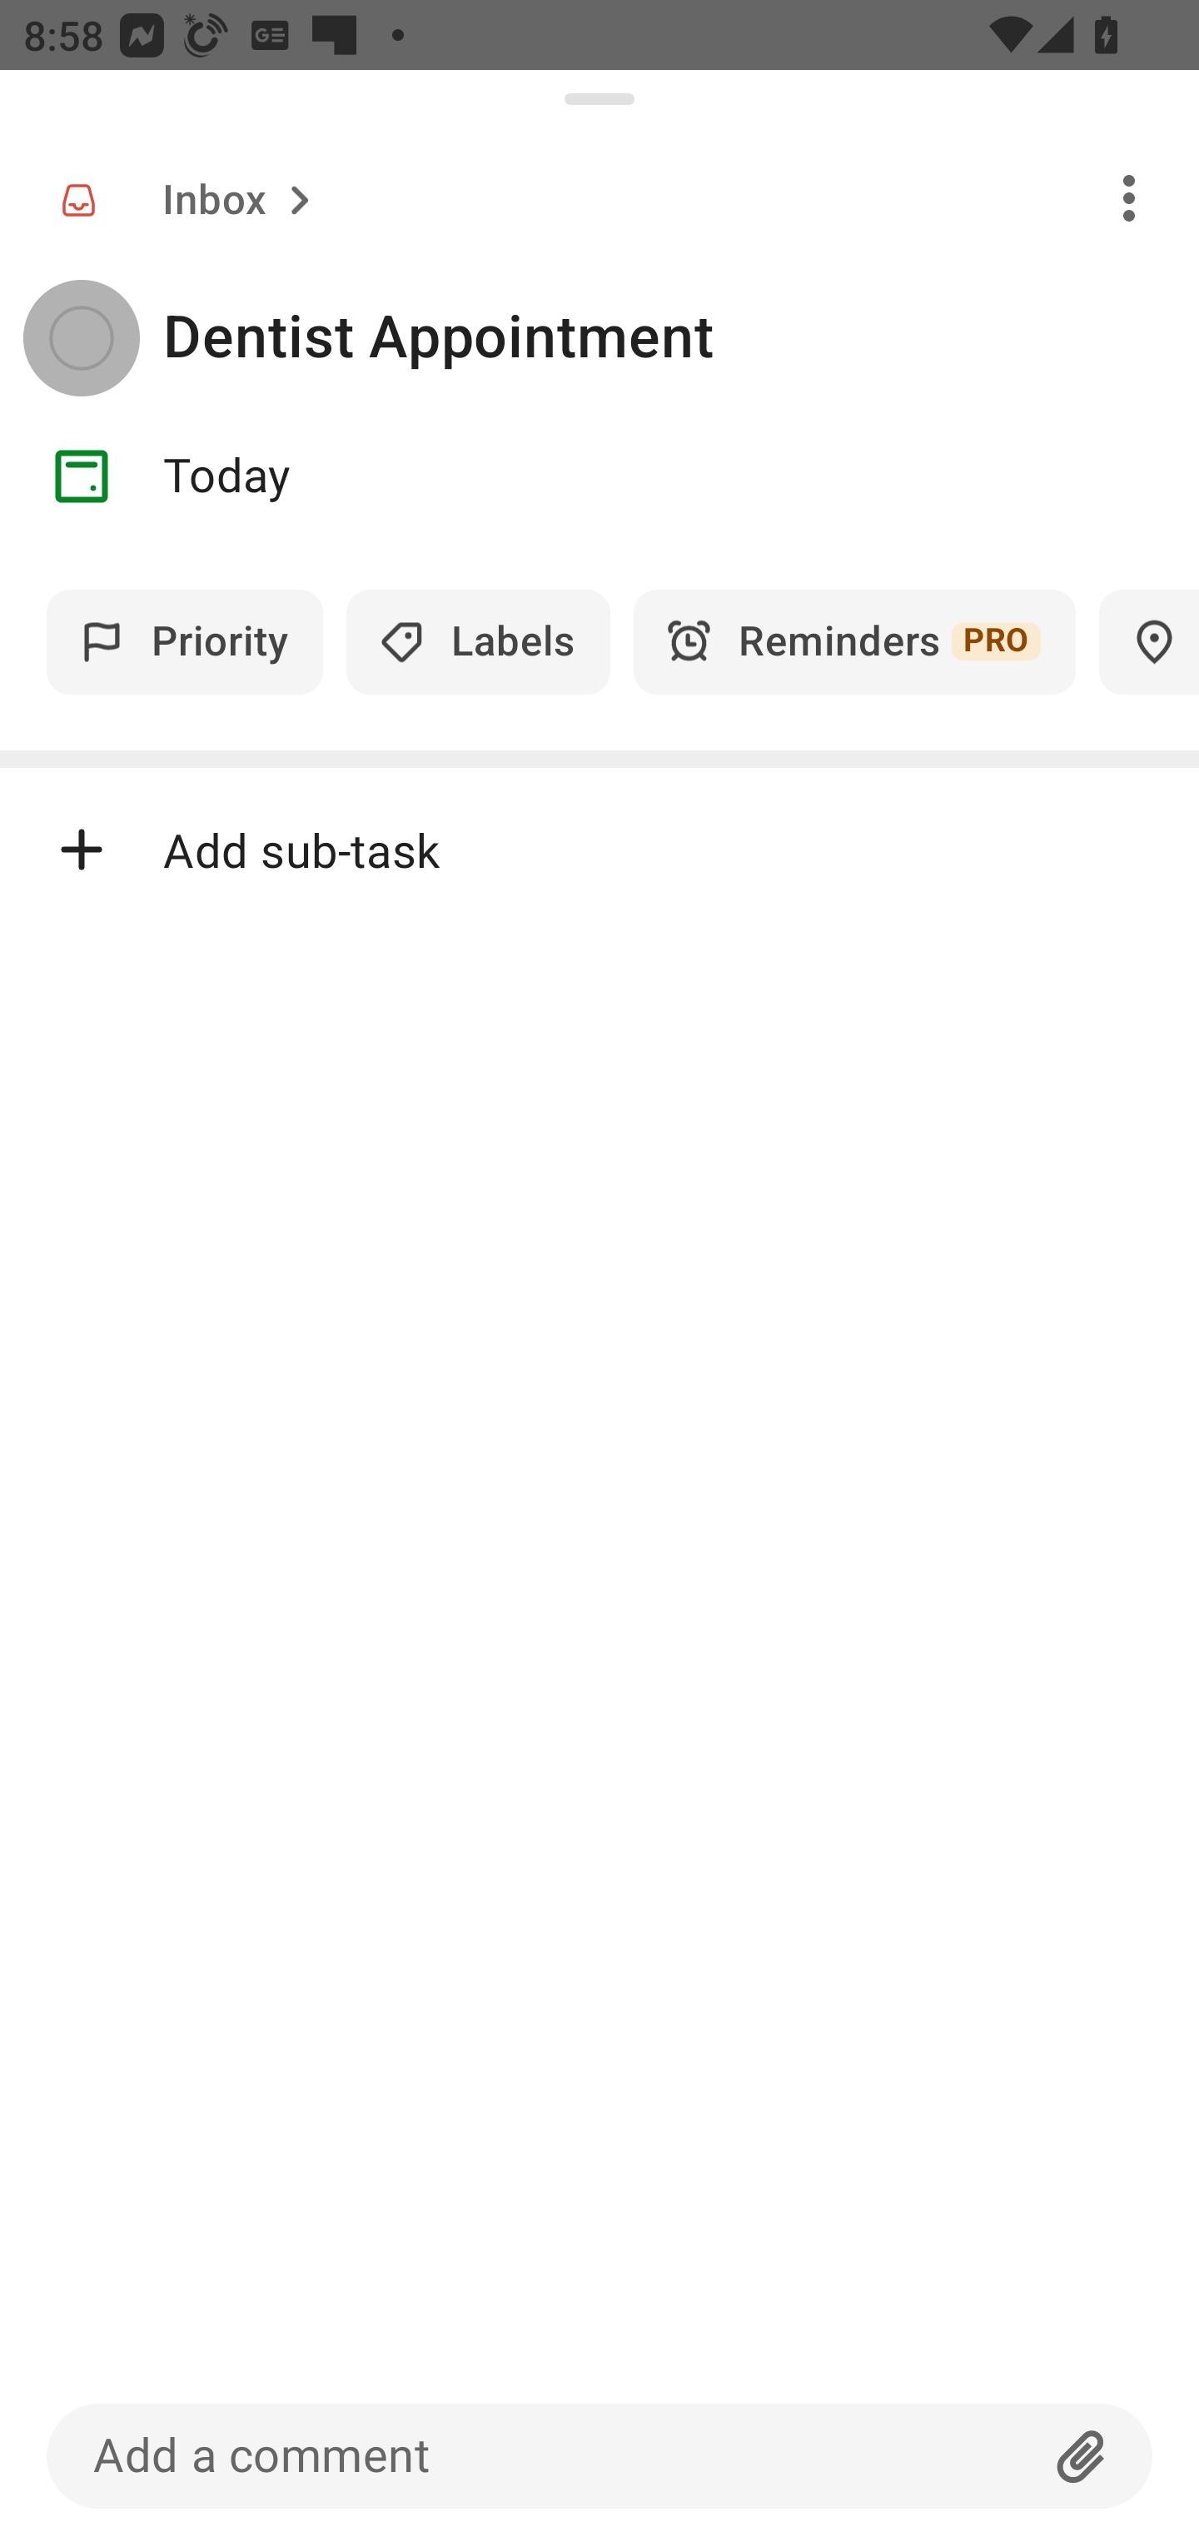 Image resolution: width=1199 pixels, height=2532 pixels. What do you see at coordinates (599, 476) in the screenshot?
I see `Date Today` at bounding box center [599, 476].